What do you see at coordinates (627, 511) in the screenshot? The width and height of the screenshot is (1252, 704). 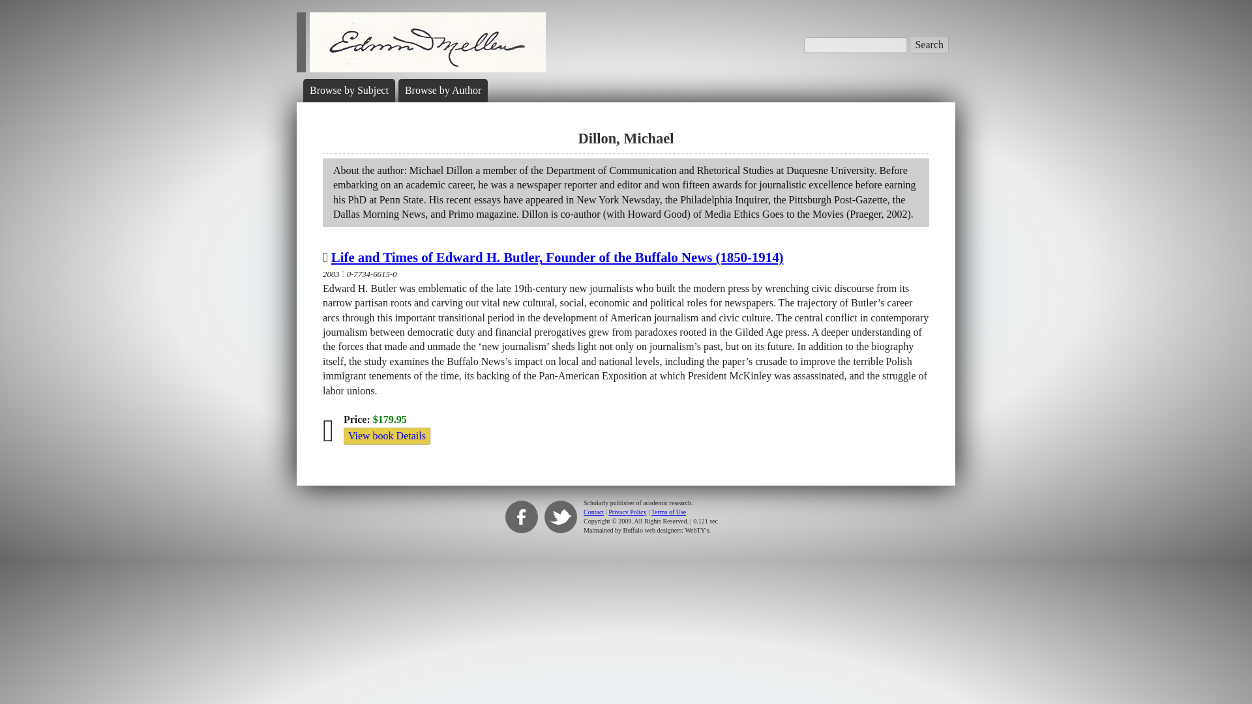 I see `Privacy Policy` at bounding box center [627, 511].